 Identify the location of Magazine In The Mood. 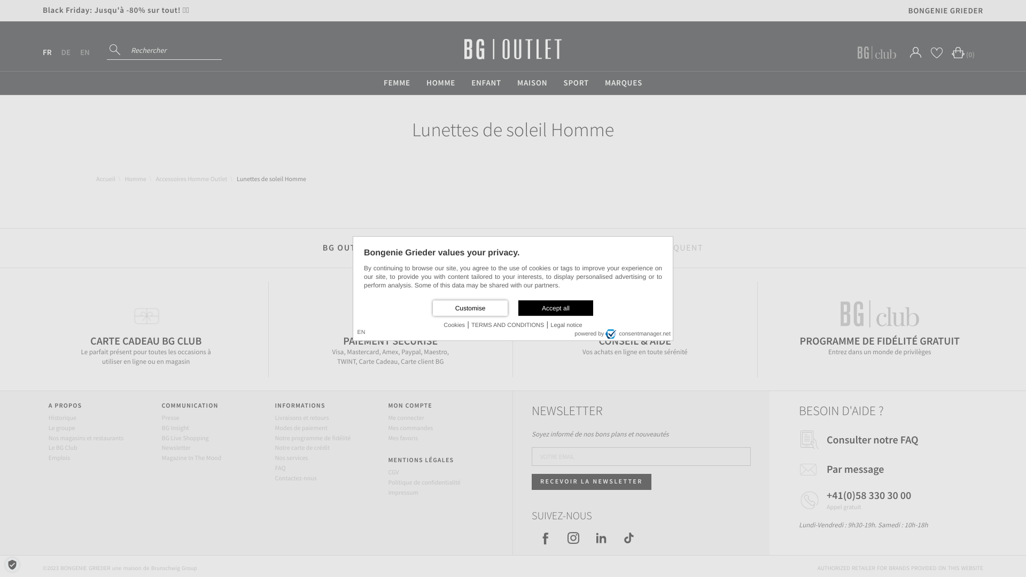
(191, 458).